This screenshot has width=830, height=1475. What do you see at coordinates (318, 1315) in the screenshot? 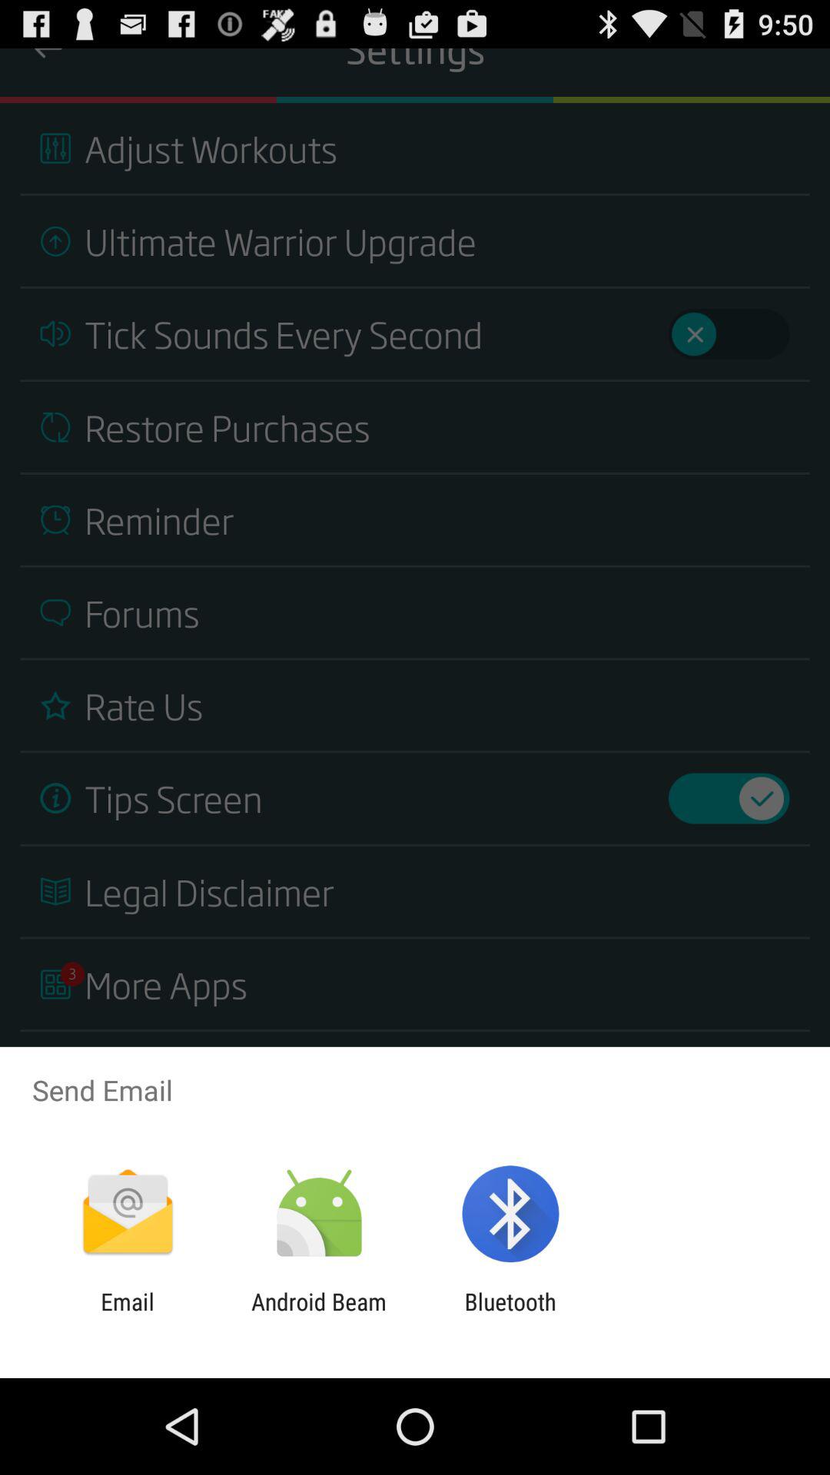
I see `press icon next to bluetooth app` at bounding box center [318, 1315].